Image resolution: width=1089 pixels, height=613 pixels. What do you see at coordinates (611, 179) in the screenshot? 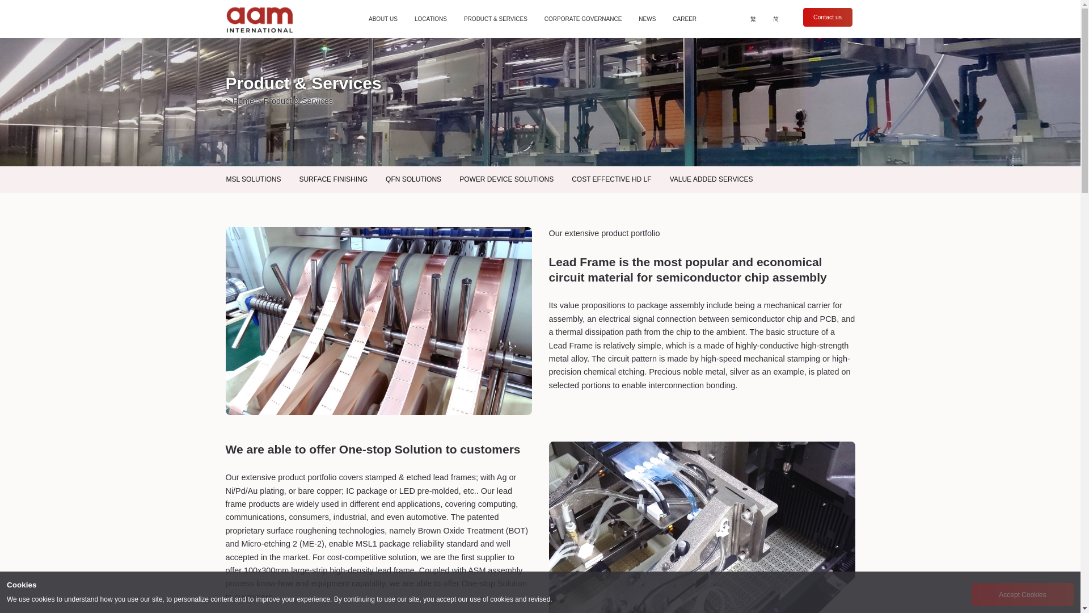
I see `COST EFFECTIVE HD LF` at bounding box center [611, 179].